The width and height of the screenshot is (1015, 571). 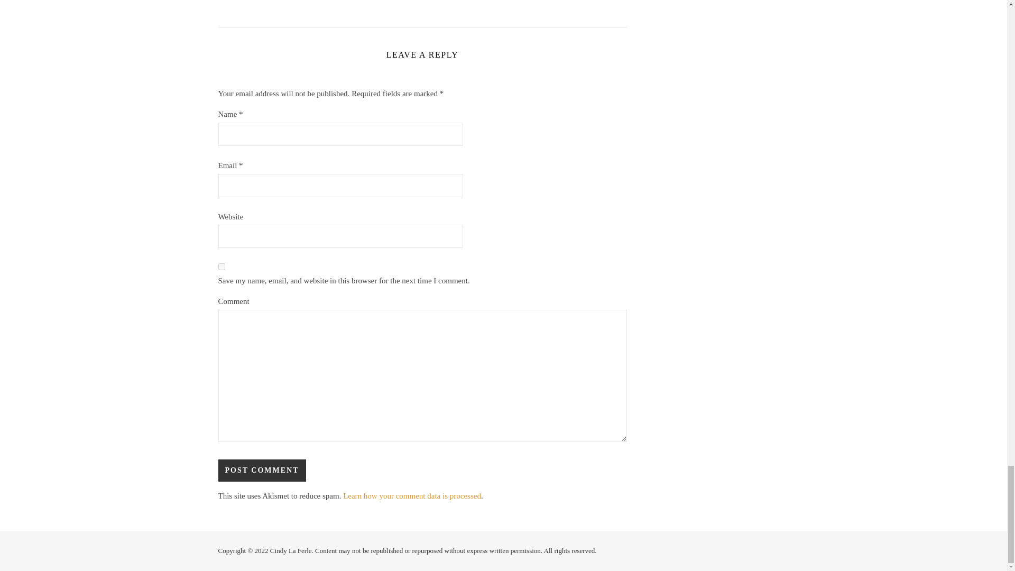 What do you see at coordinates (261, 471) in the screenshot?
I see `Post Comment` at bounding box center [261, 471].